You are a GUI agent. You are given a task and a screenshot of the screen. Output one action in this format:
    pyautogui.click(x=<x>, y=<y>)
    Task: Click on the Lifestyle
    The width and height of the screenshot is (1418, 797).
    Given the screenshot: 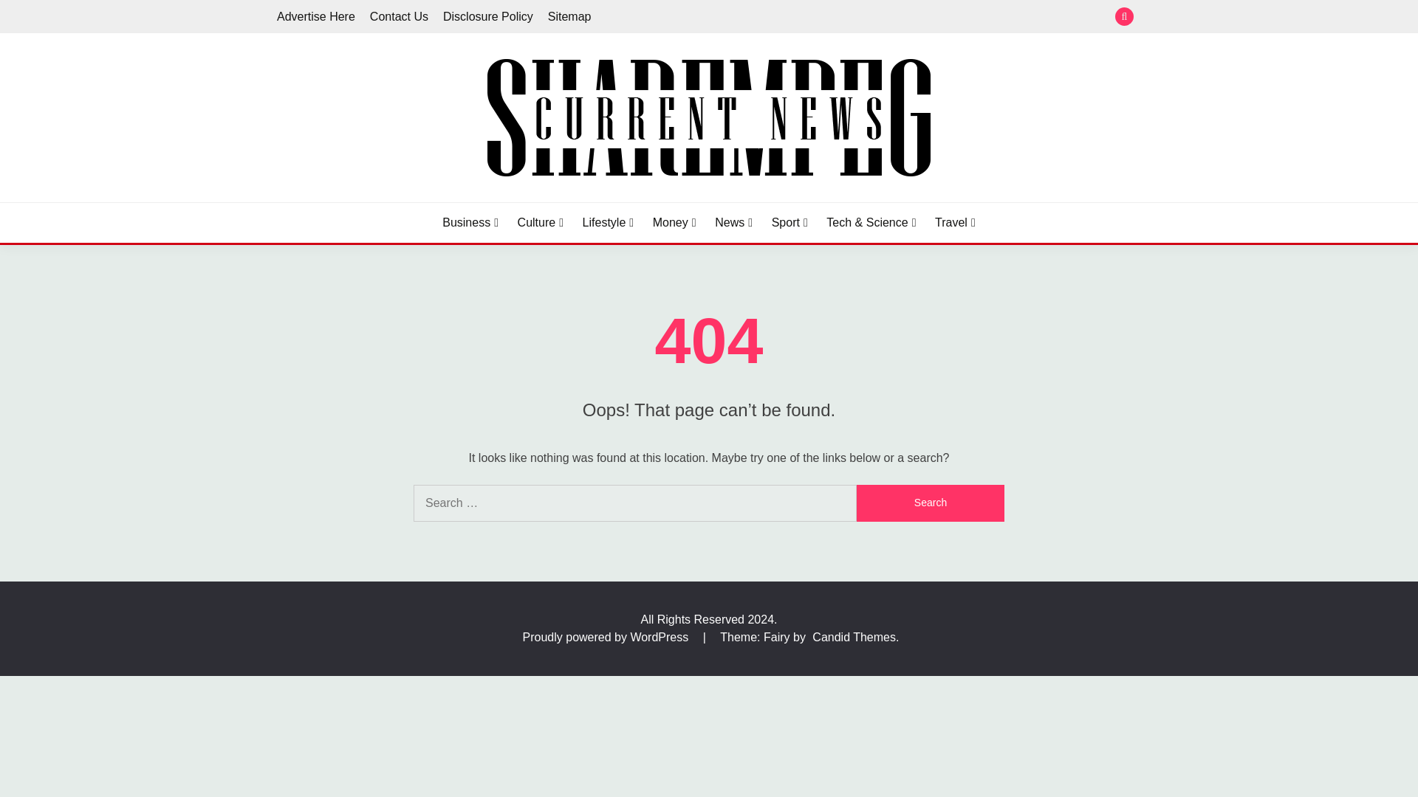 What is the action you would take?
    pyautogui.click(x=609, y=223)
    